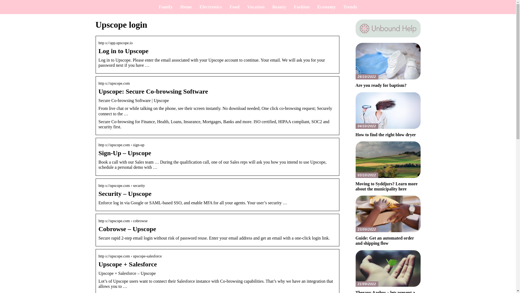 The width and height of the screenshot is (520, 293). I want to click on Electronics, so click(211, 7).